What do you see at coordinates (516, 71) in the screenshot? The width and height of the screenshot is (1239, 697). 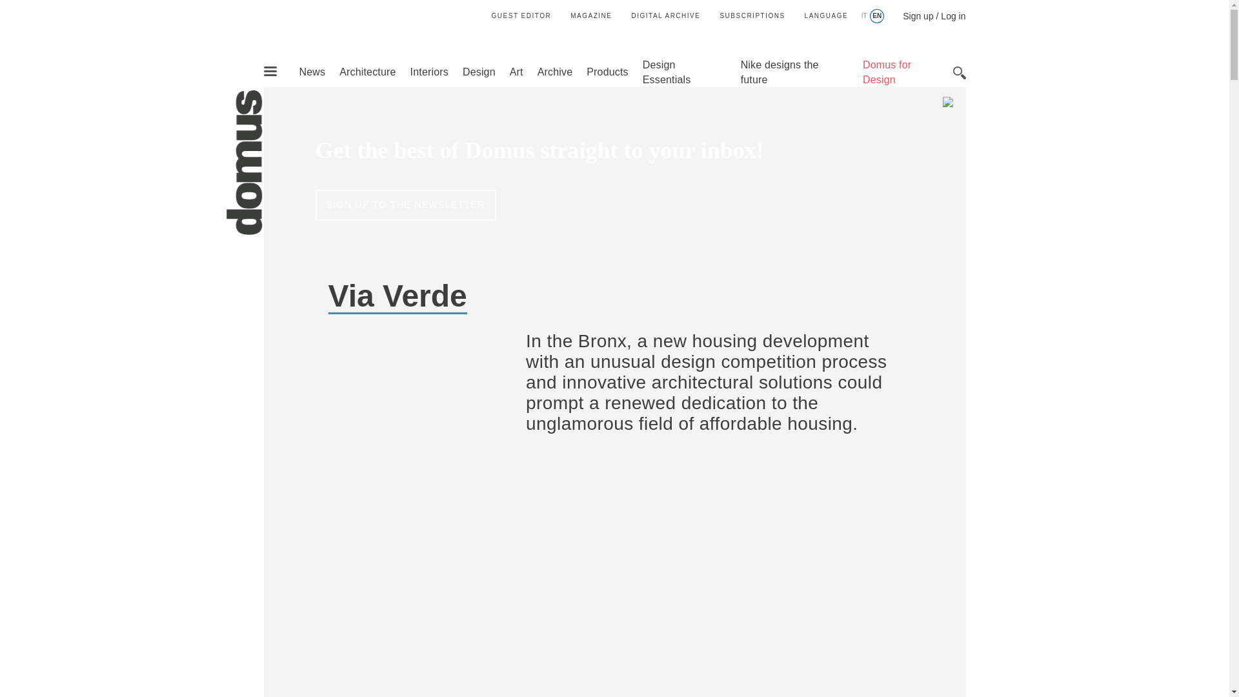 I see `Art` at bounding box center [516, 71].